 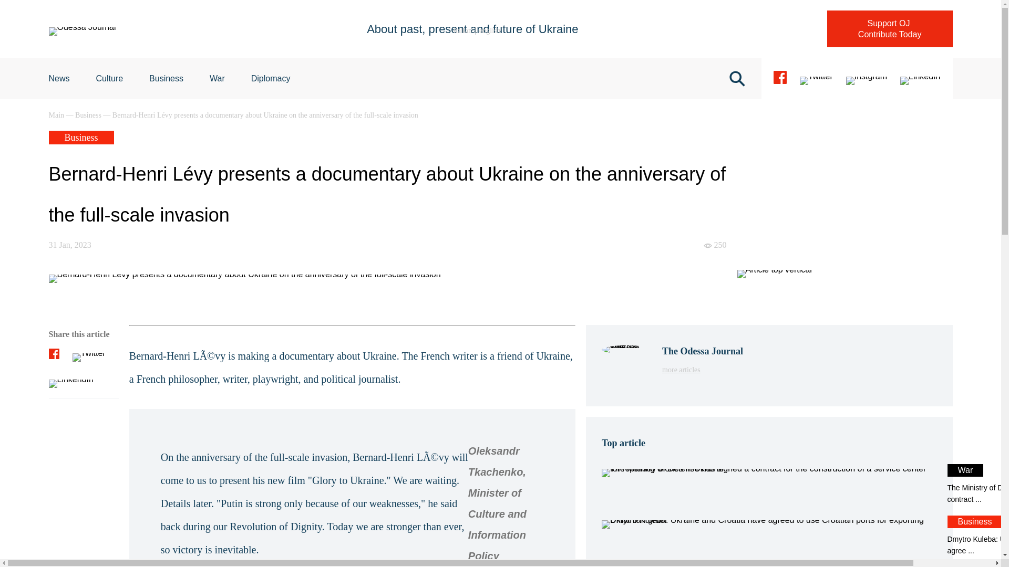 I want to click on War, so click(x=218, y=78).